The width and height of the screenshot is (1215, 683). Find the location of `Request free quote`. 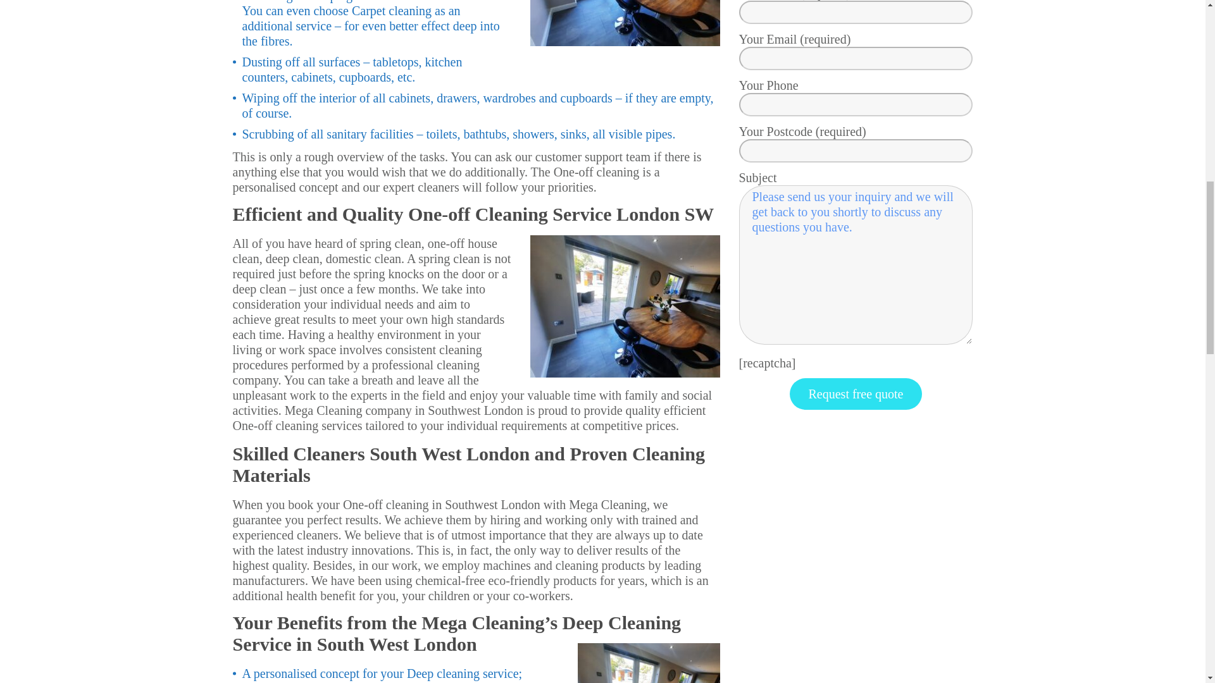

Request free quote is located at coordinates (856, 394).